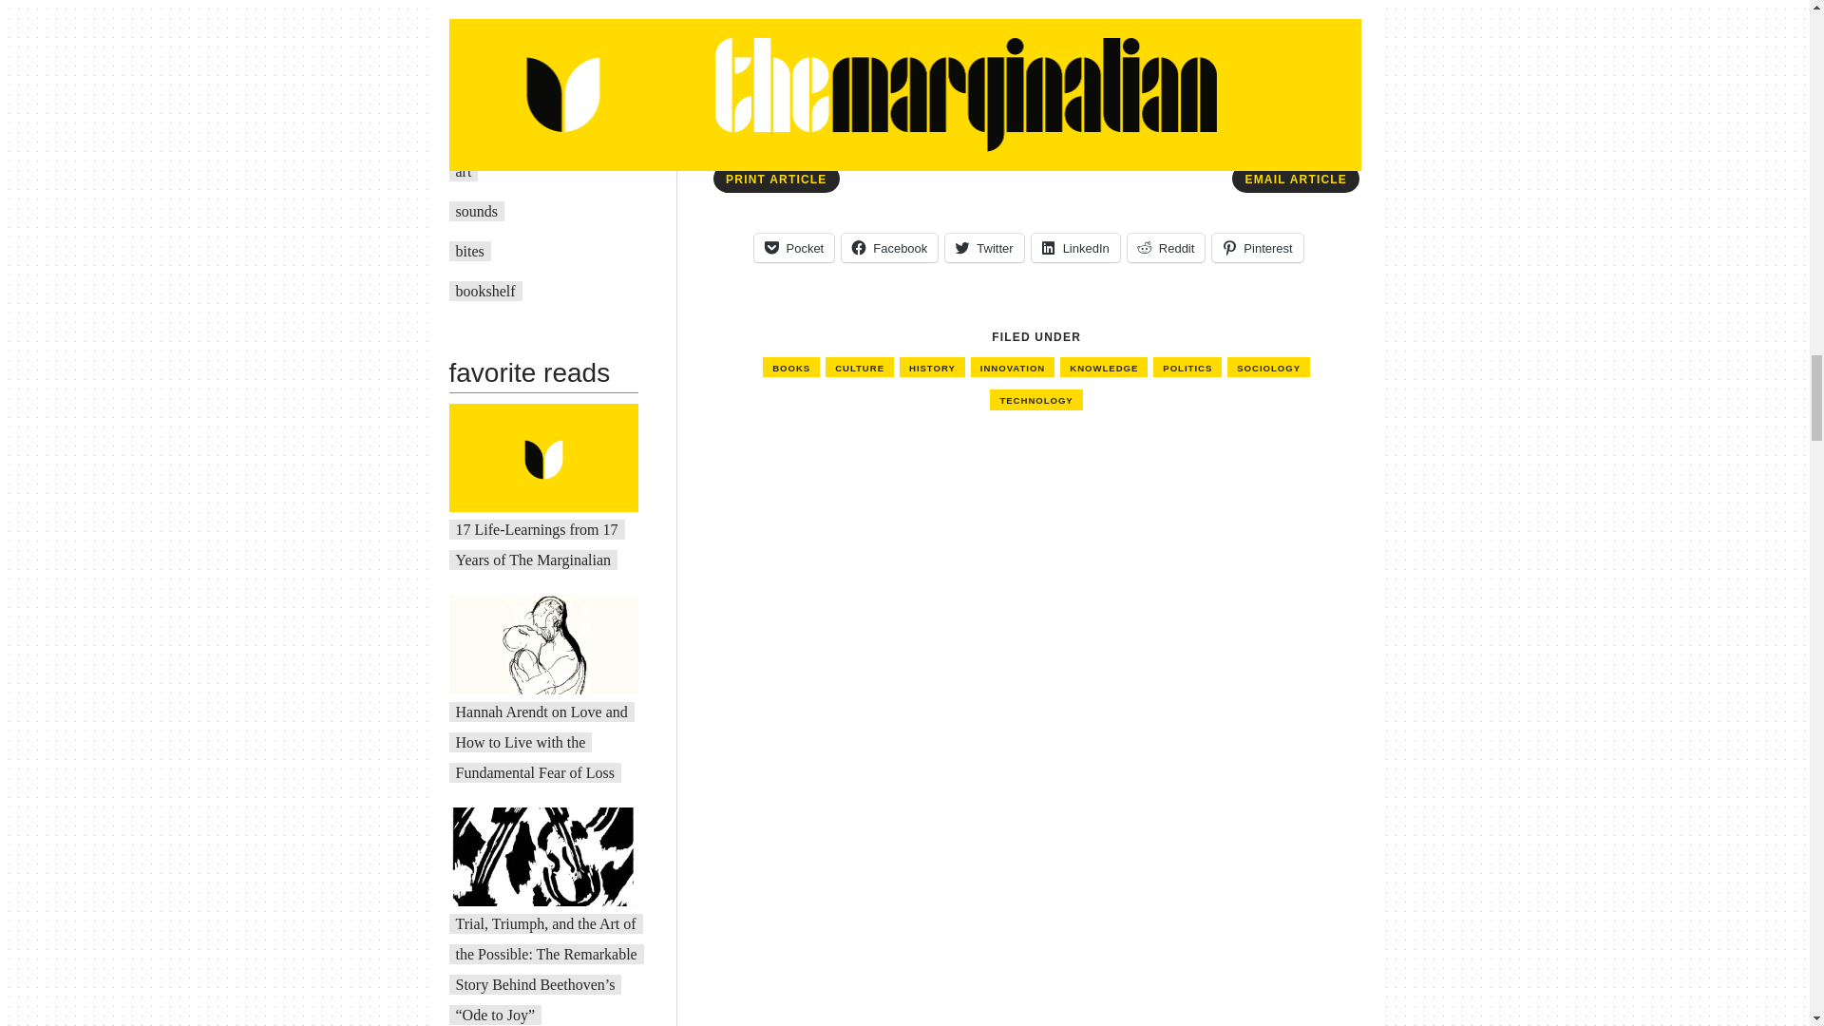  I want to click on A Velocity of Being, so click(516, 131).